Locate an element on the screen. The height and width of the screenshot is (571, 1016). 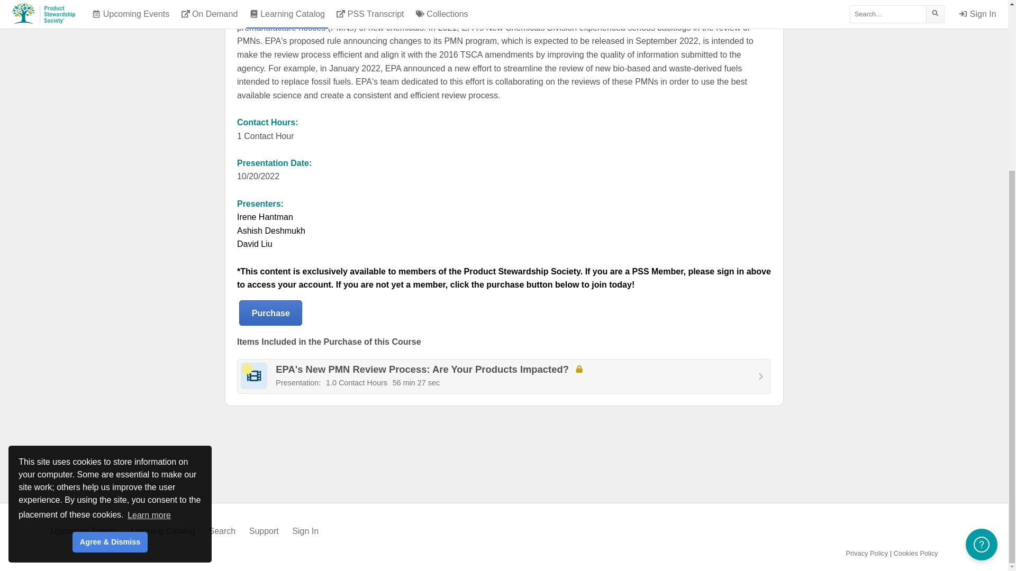
Privacy Policy is located at coordinates (867, 553).